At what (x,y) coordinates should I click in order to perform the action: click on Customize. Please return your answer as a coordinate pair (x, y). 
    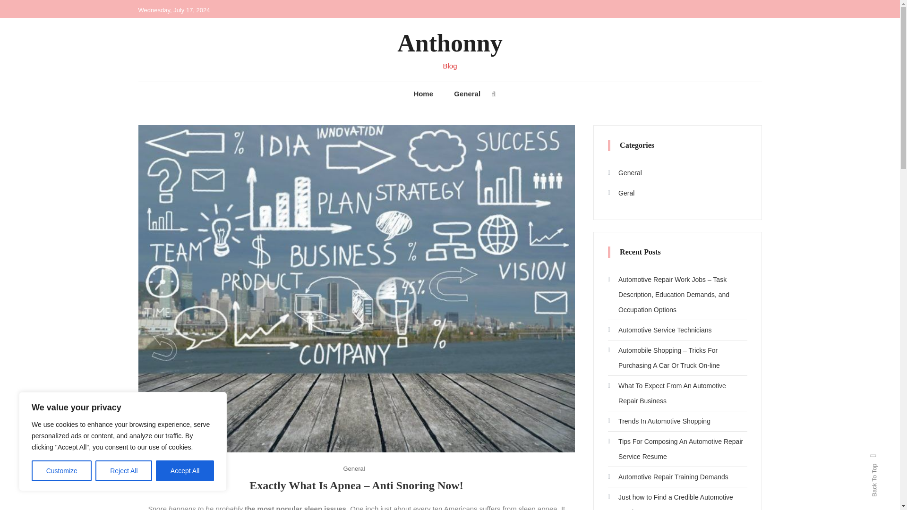
    Looking at the image, I should click on (61, 471).